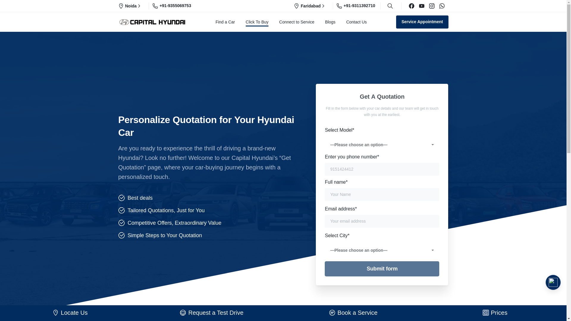 This screenshot has height=321, width=571. Describe the element at coordinates (330, 22) in the screenshot. I see `Blogs` at that location.